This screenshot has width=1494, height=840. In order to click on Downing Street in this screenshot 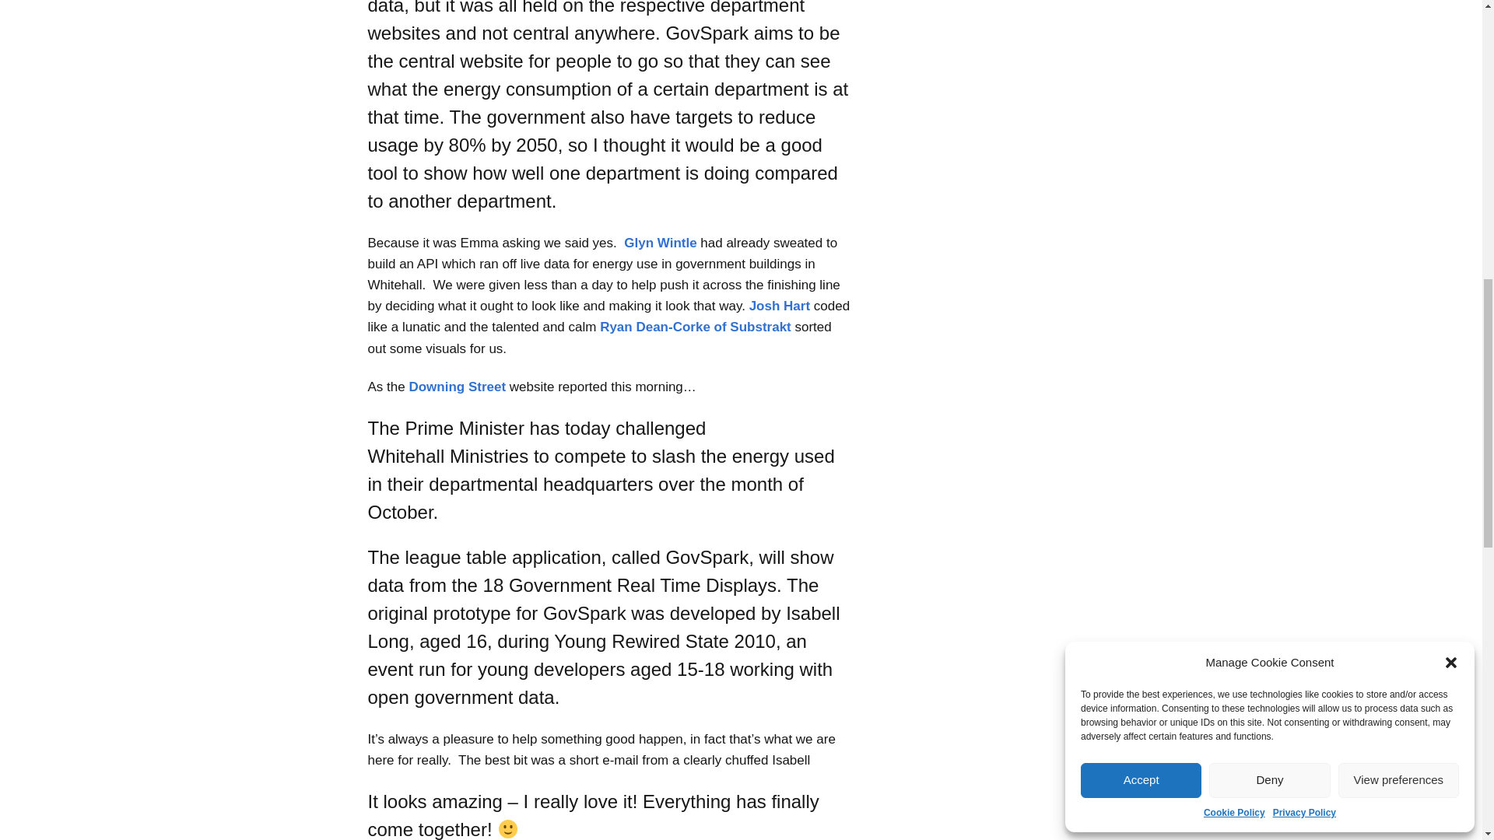, I will do `click(457, 387)`.